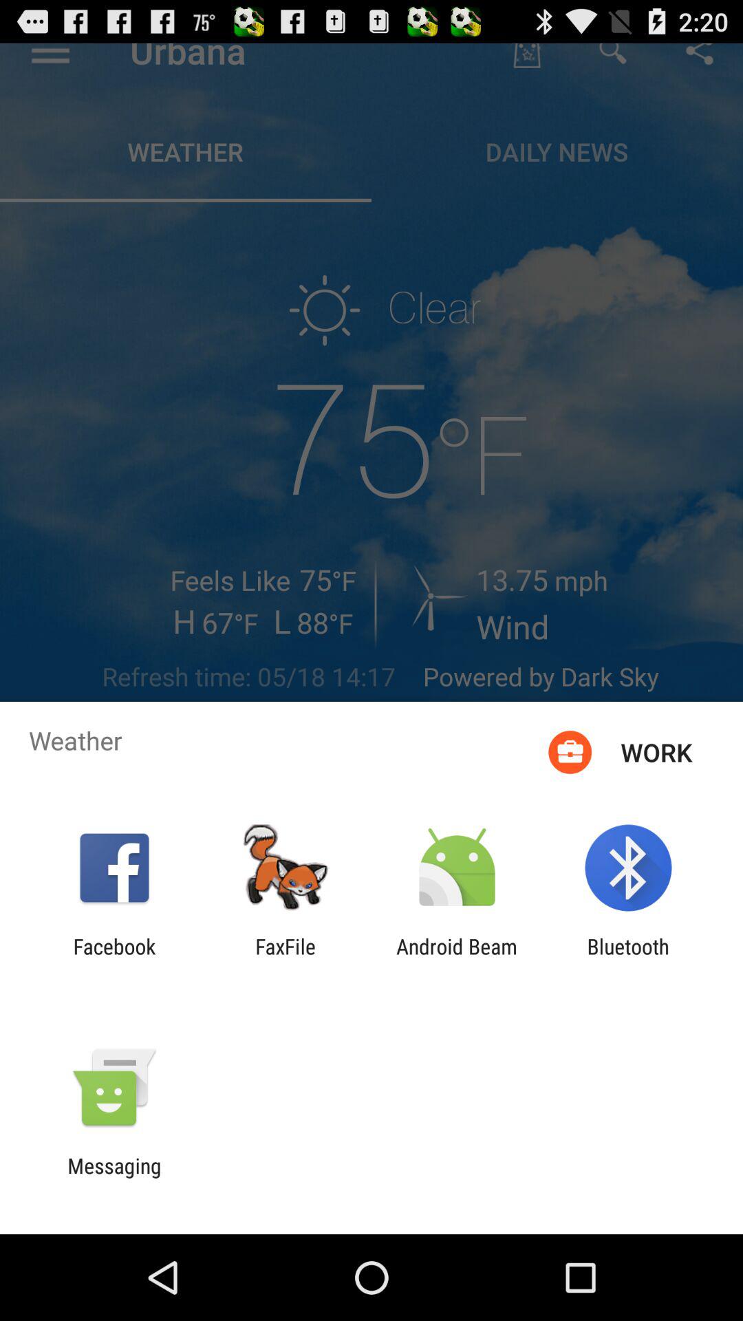 Image resolution: width=743 pixels, height=1321 pixels. I want to click on flip to messaging icon, so click(114, 1178).